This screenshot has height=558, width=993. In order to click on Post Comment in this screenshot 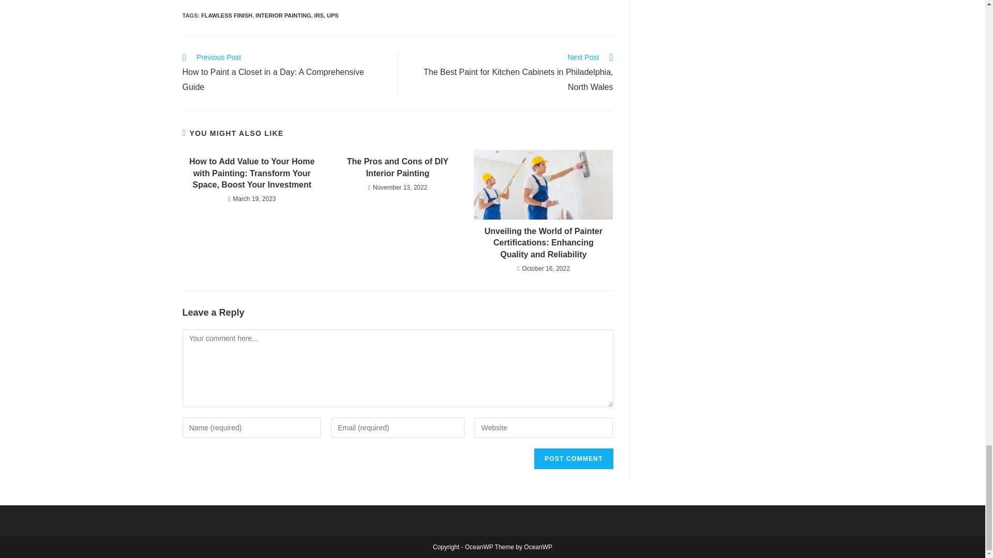, I will do `click(573, 459)`.